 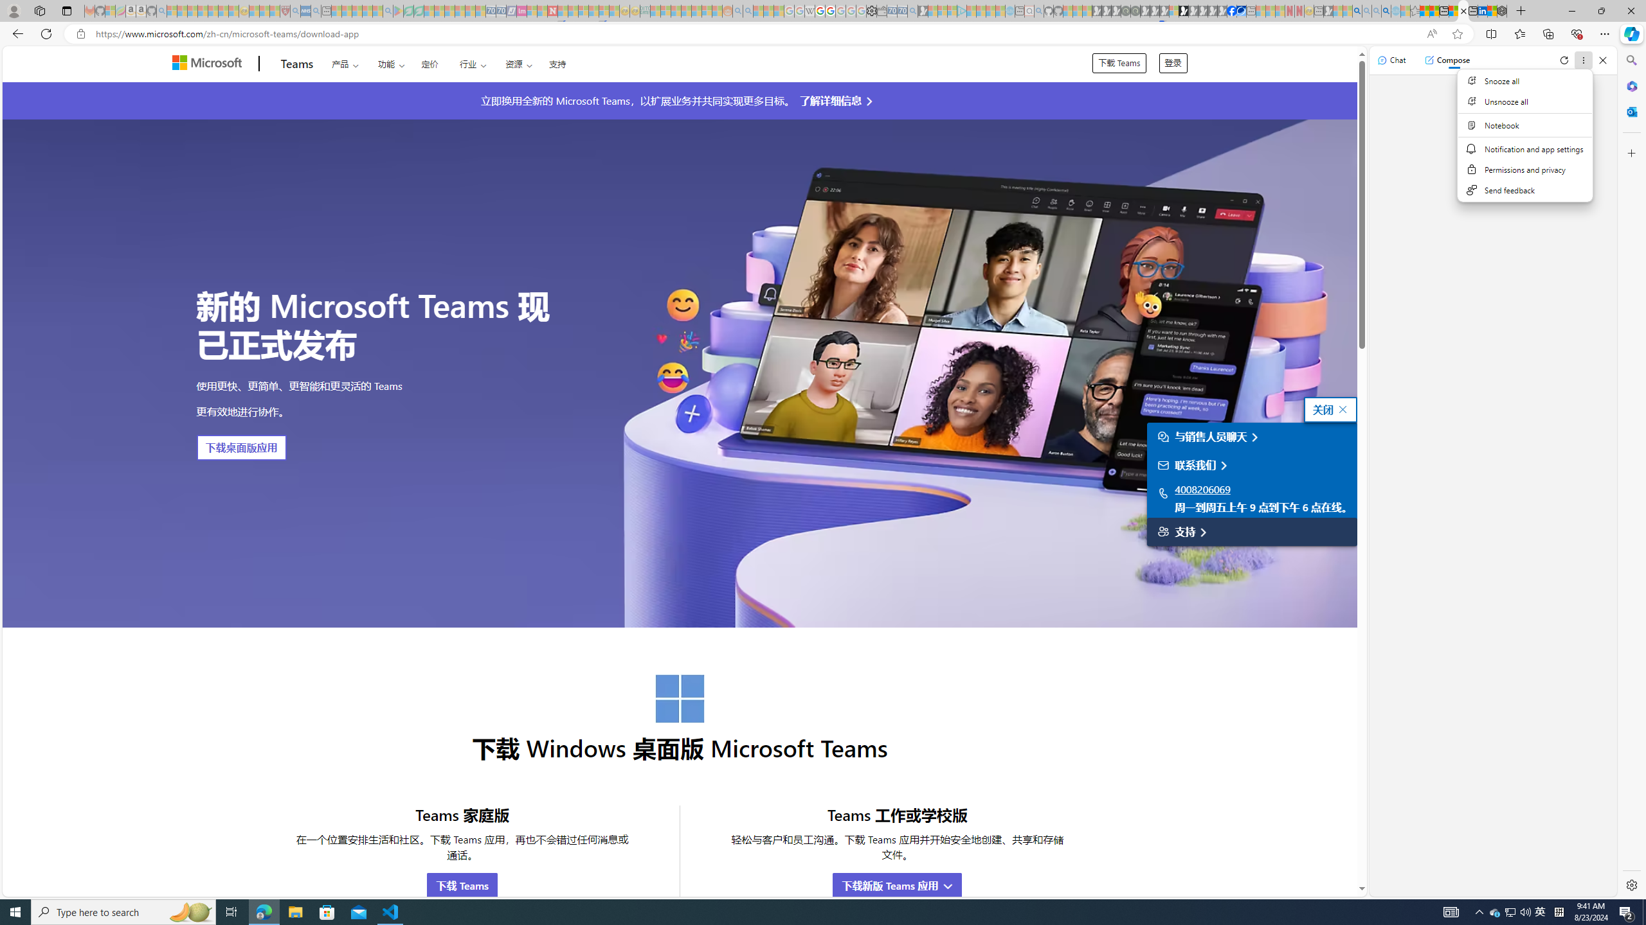 I want to click on AQI & Health | AirNow.gov, so click(x=1242, y=11).